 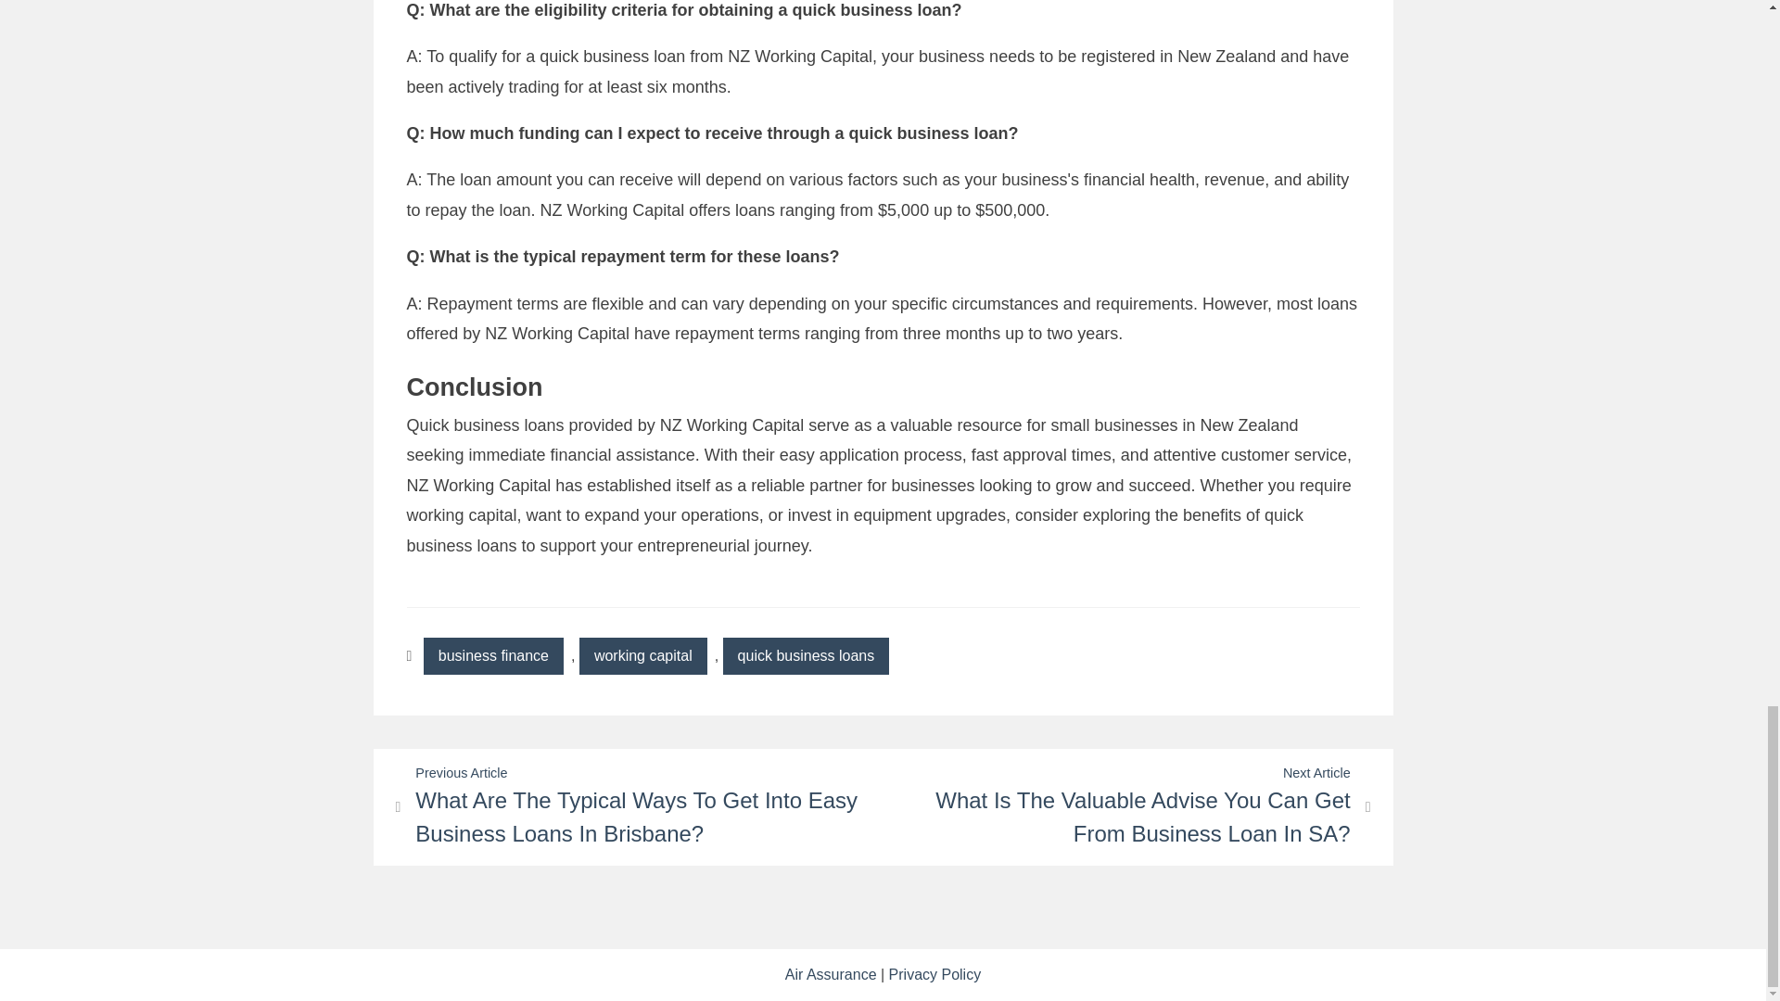 What do you see at coordinates (807, 655) in the screenshot?
I see `quick business loans` at bounding box center [807, 655].